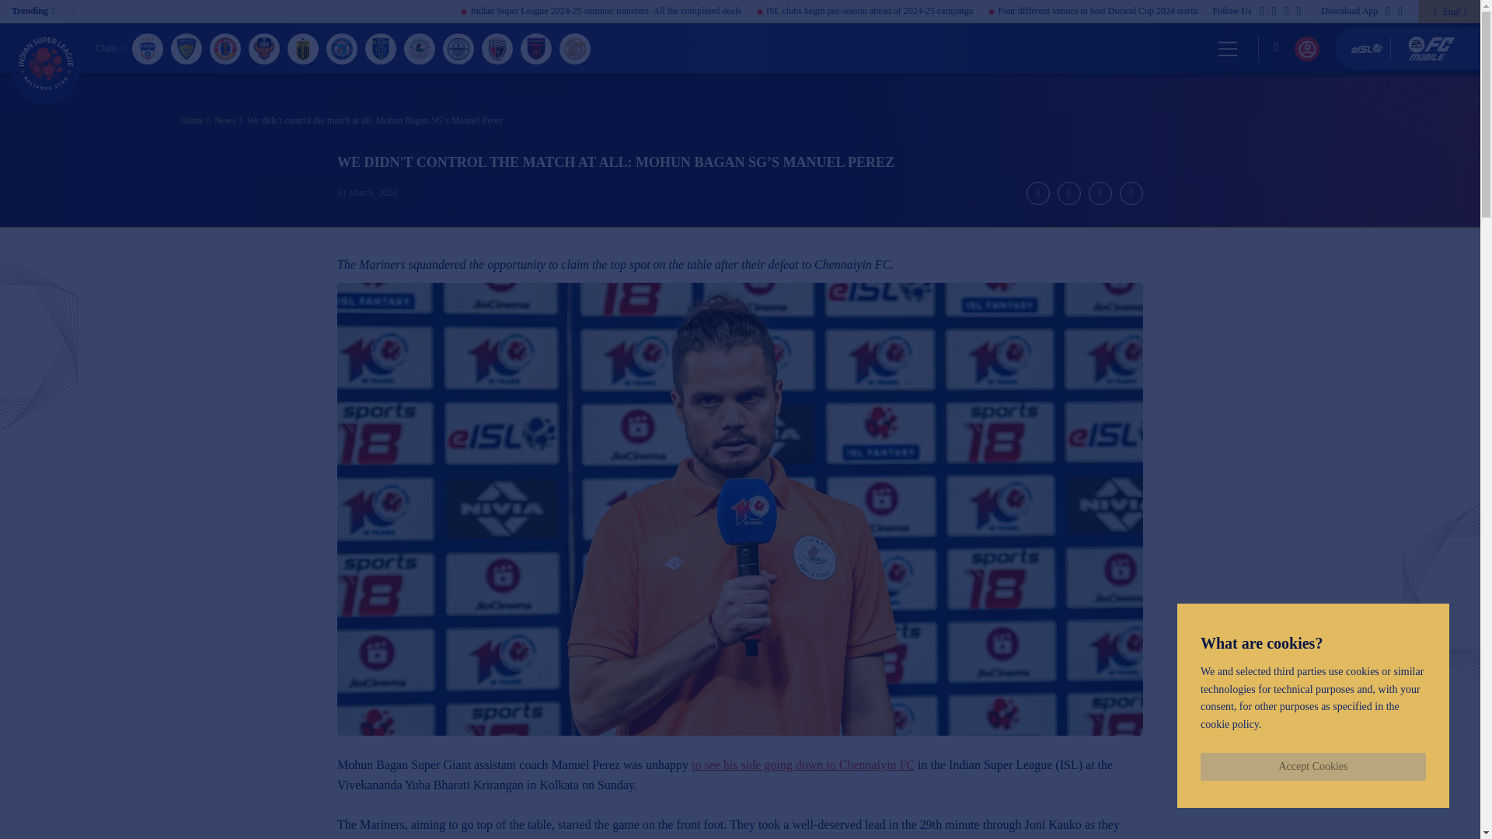 Image resolution: width=1492 pixels, height=839 pixels. Describe the element at coordinates (46, 64) in the screenshot. I see `ISLW` at that location.